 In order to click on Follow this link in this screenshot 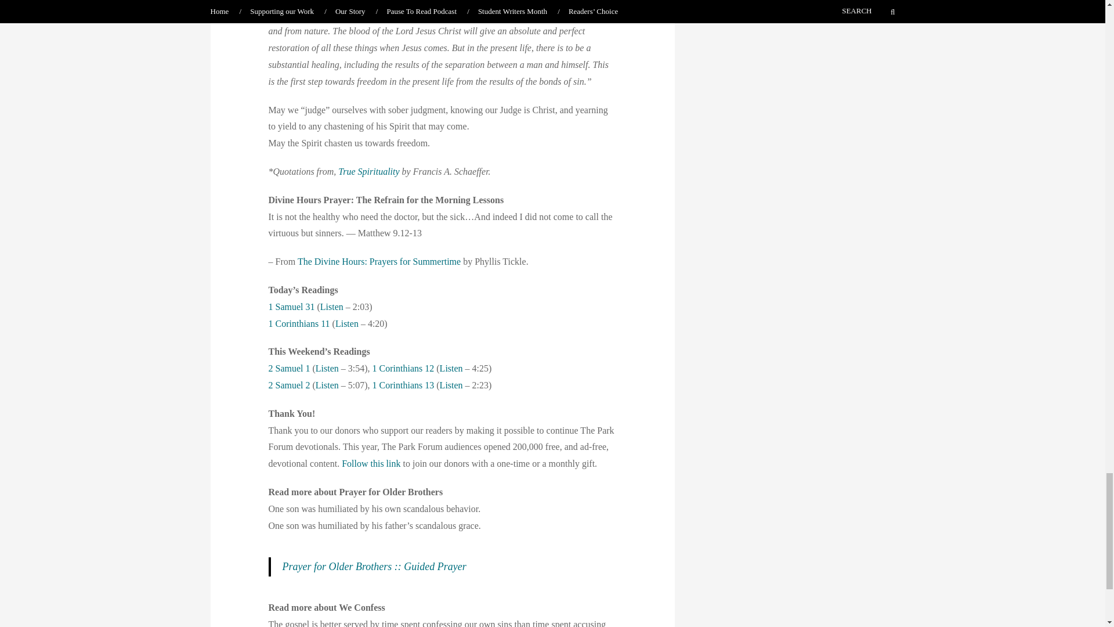, I will do `click(371, 463)`.